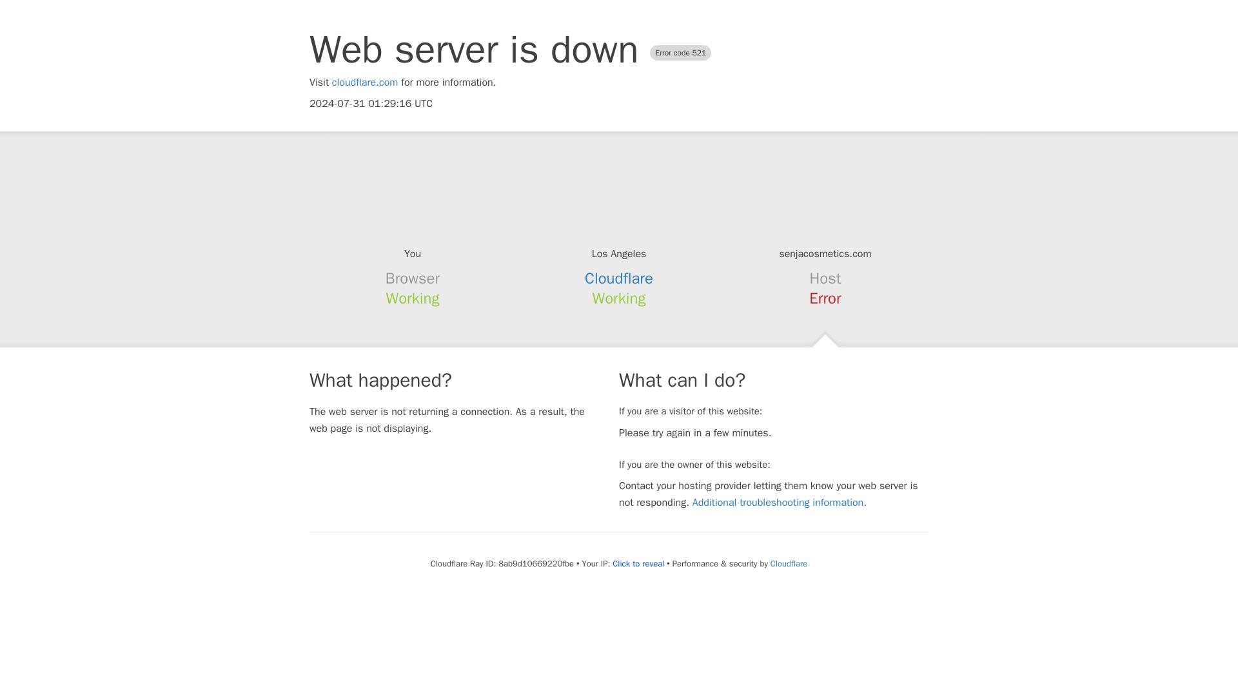 The image size is (1238, 696). Describe the element at coordinates (619, 278) in the screenshot. I see `Cloudflare` at that location.